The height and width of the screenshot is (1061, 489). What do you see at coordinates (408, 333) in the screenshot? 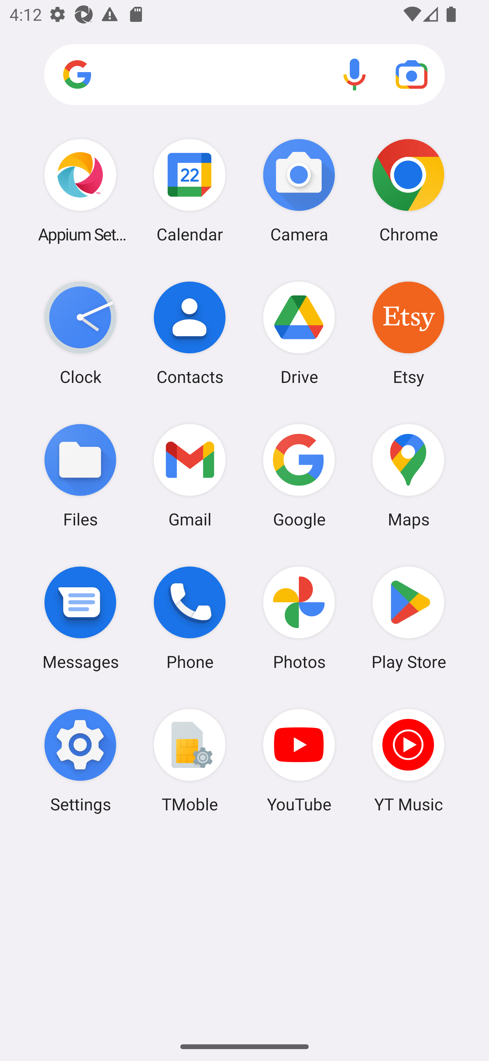
I see `Etsy` at bounding box center [408, 333].